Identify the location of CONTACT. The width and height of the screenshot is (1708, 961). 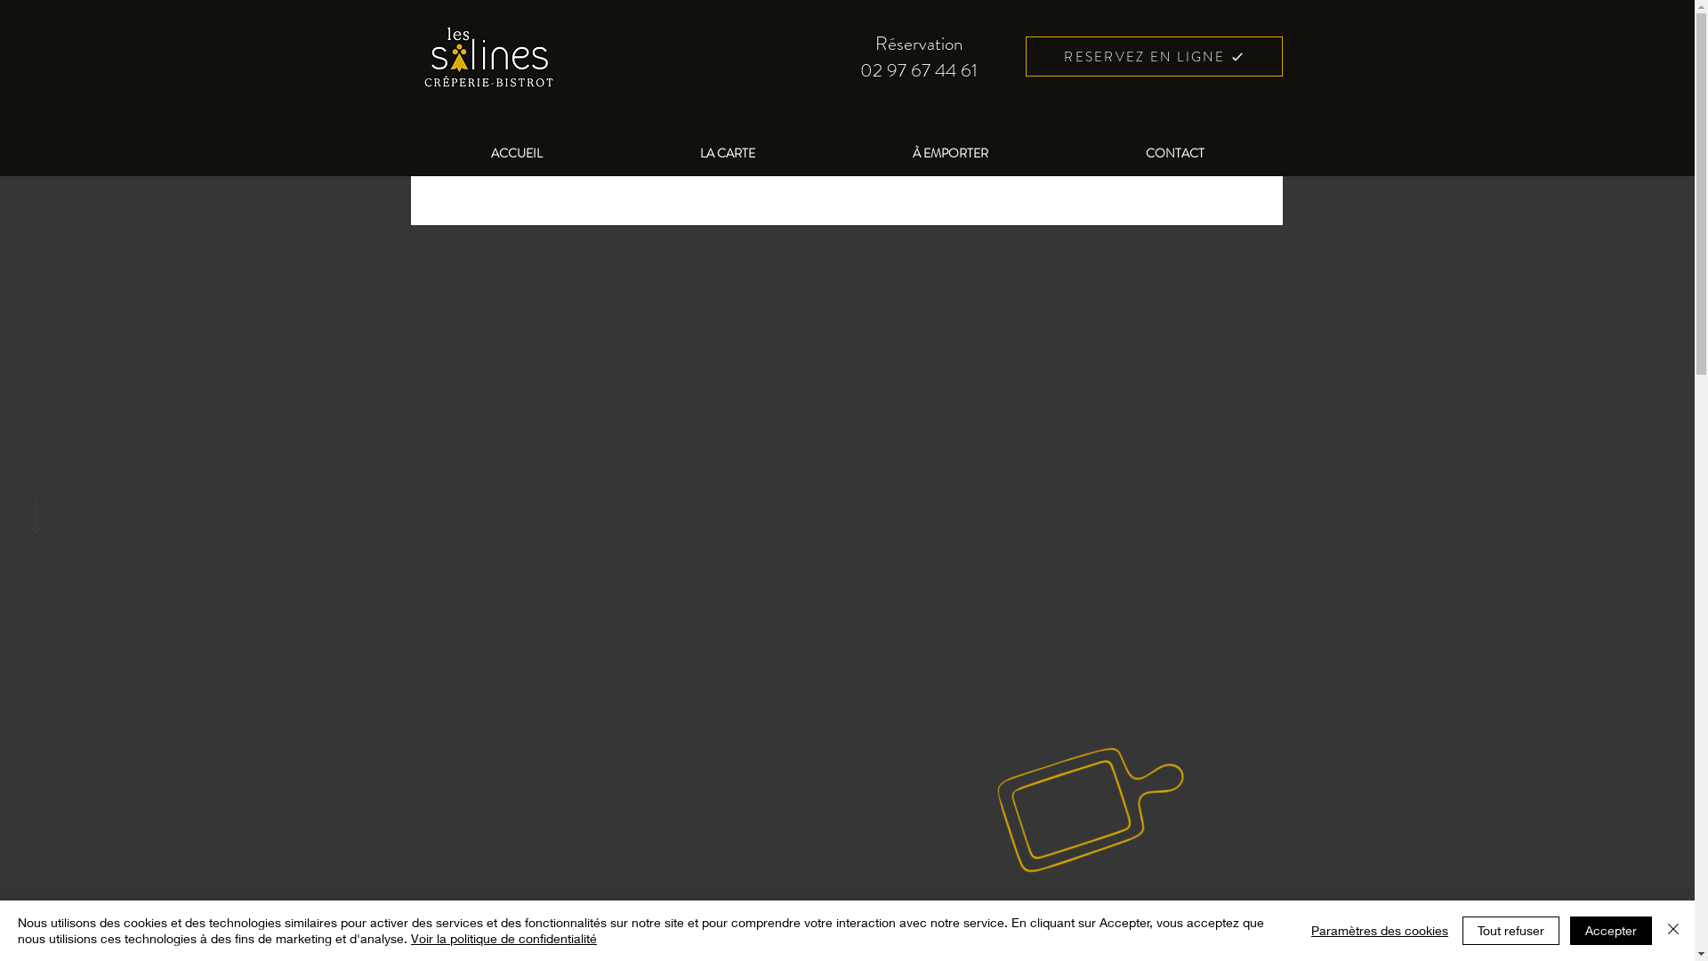
(1176, 153).